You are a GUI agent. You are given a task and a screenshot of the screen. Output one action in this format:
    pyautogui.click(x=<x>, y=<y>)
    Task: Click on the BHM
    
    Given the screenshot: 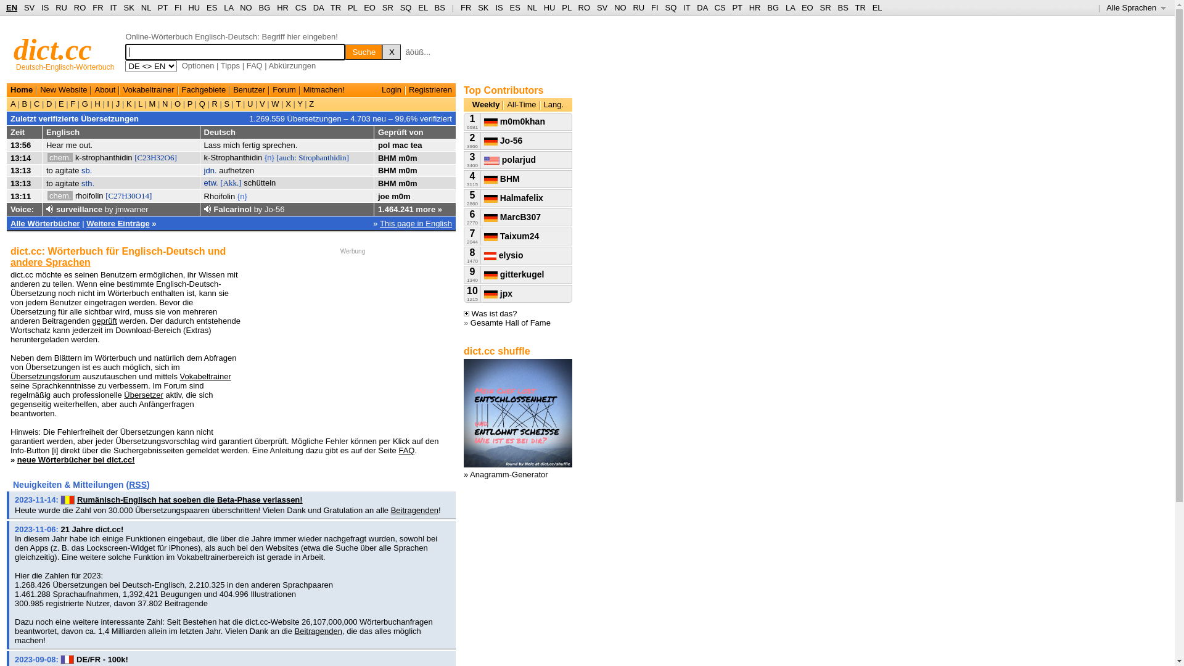 What is the action you would take?
    pyautogui.click(x=387, y=158)
    